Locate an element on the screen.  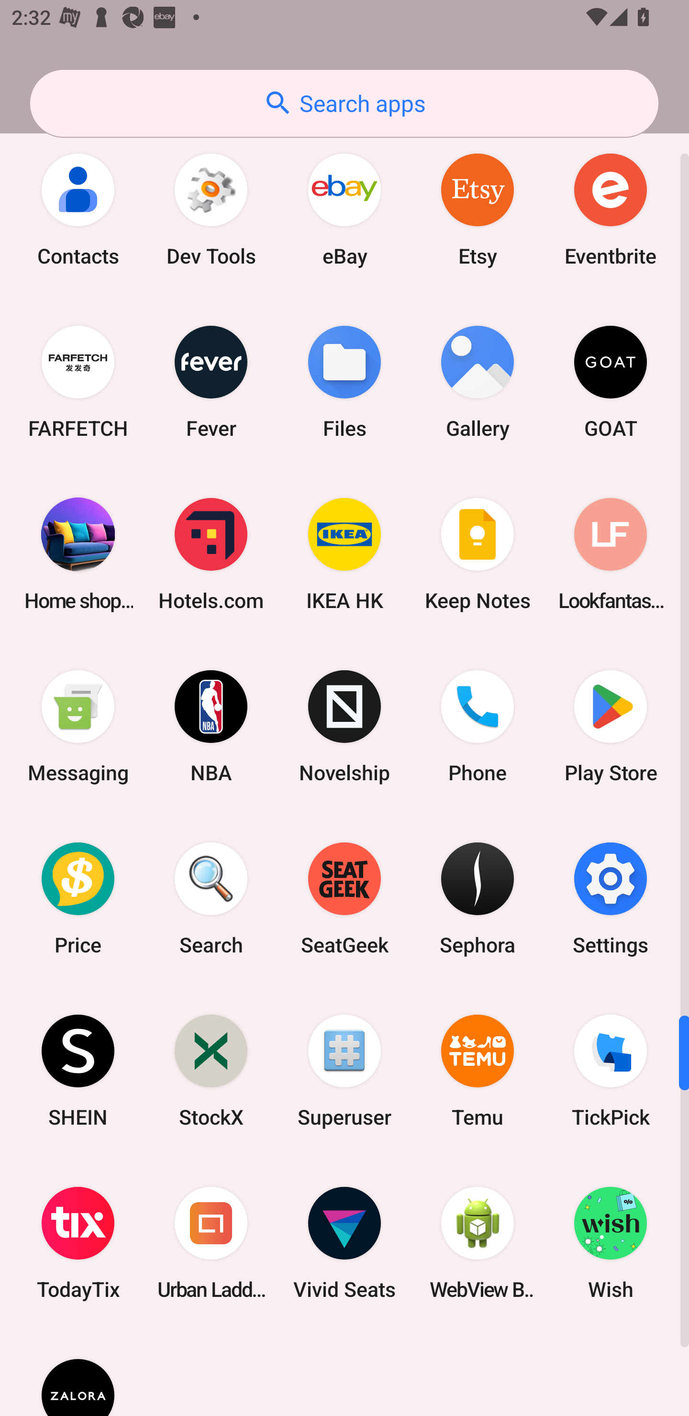
eBay is located at coordinates (344, 210).